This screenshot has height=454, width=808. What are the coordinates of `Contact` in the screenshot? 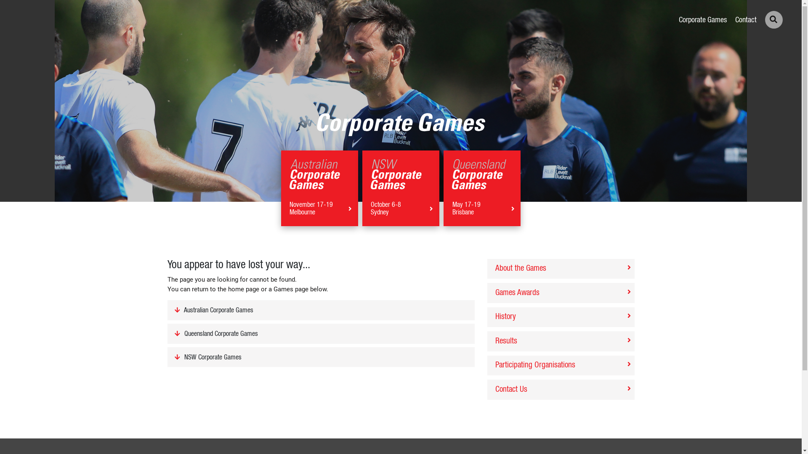 It's located at (746, 20).